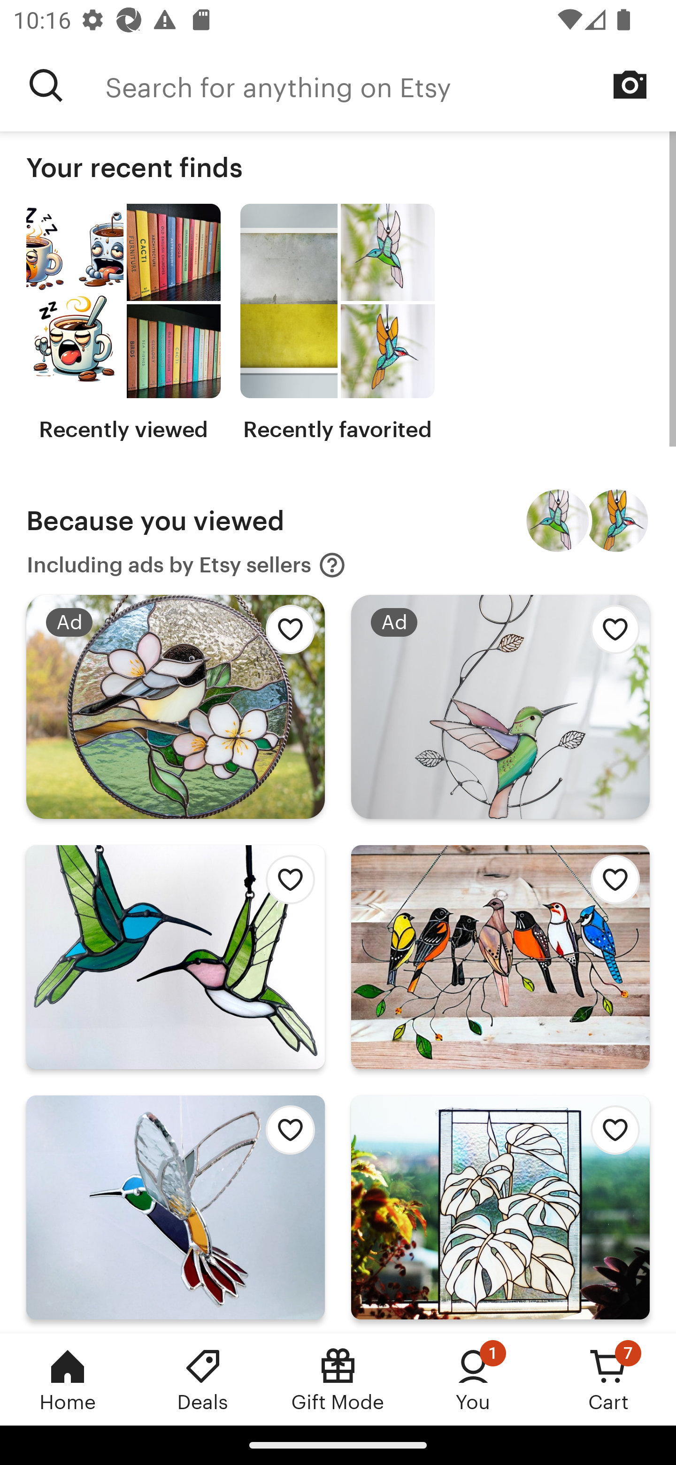  I want to click on Search for anything on Etsy, so click(46, 85).